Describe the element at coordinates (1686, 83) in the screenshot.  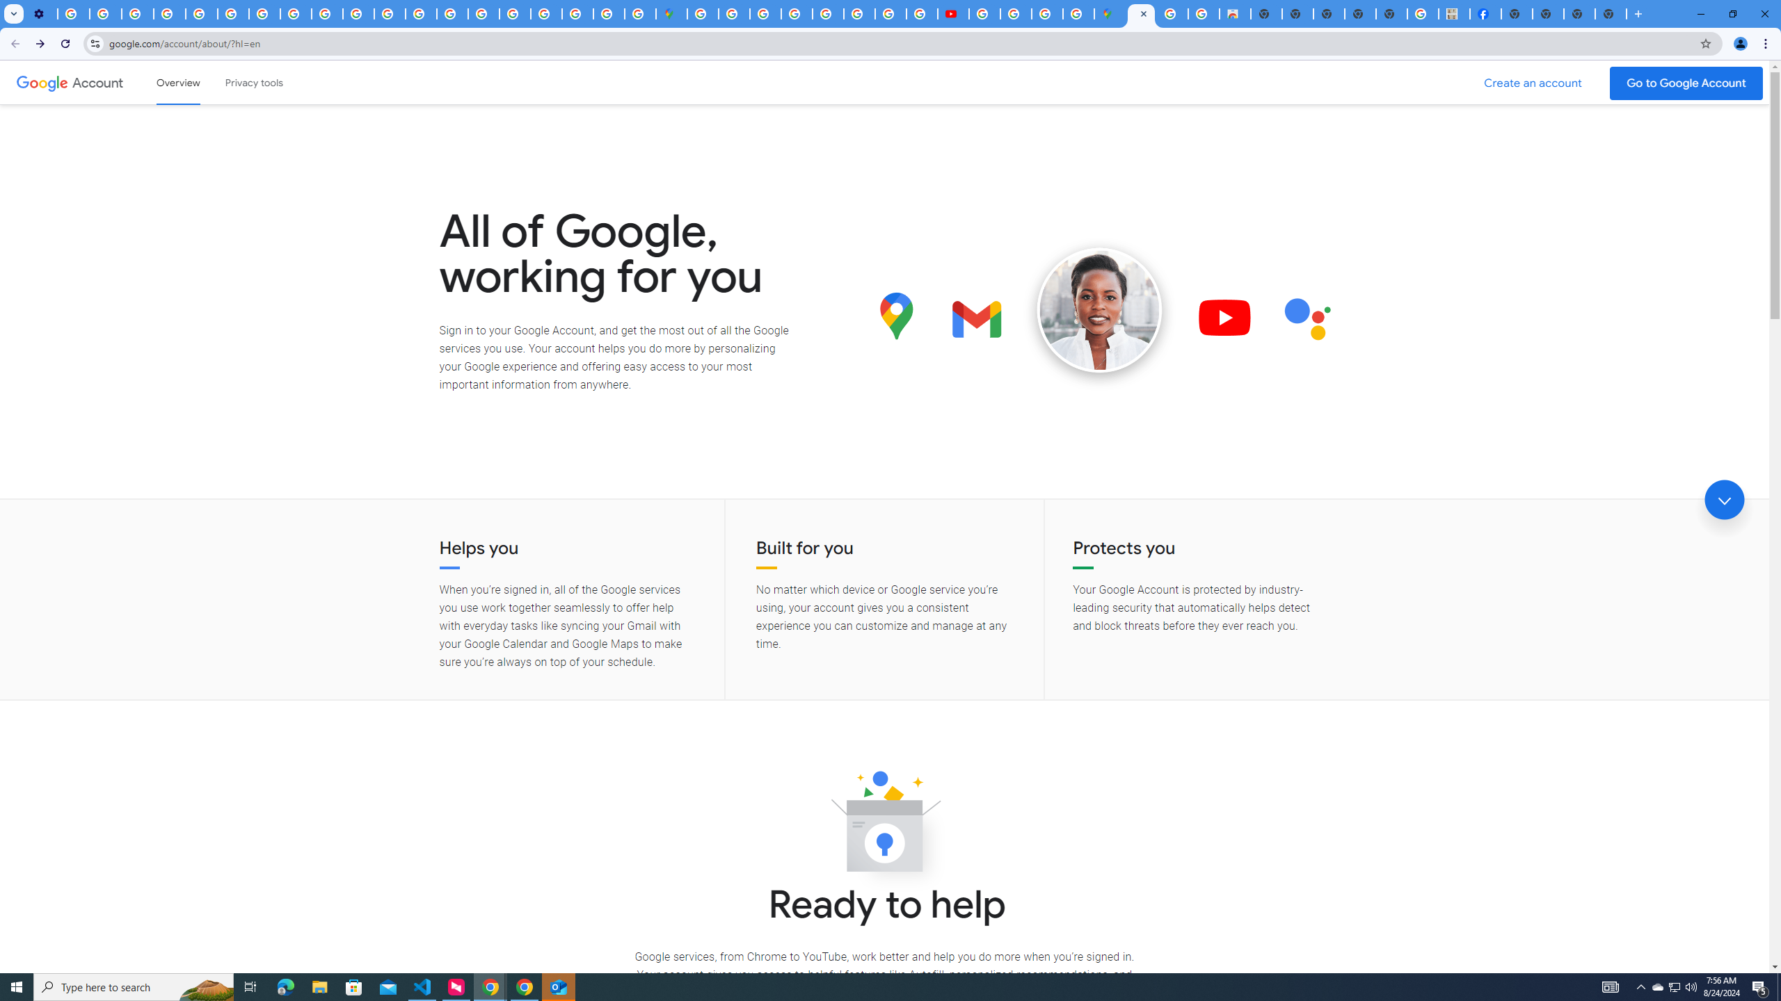
I see `Go to your Google Account` at that location.